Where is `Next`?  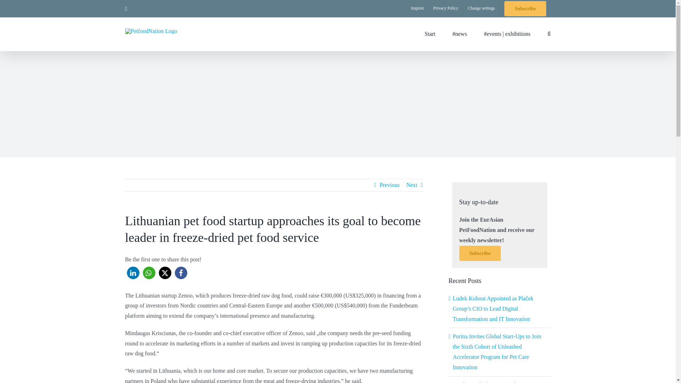 Next is located at coordinates (411, 185).